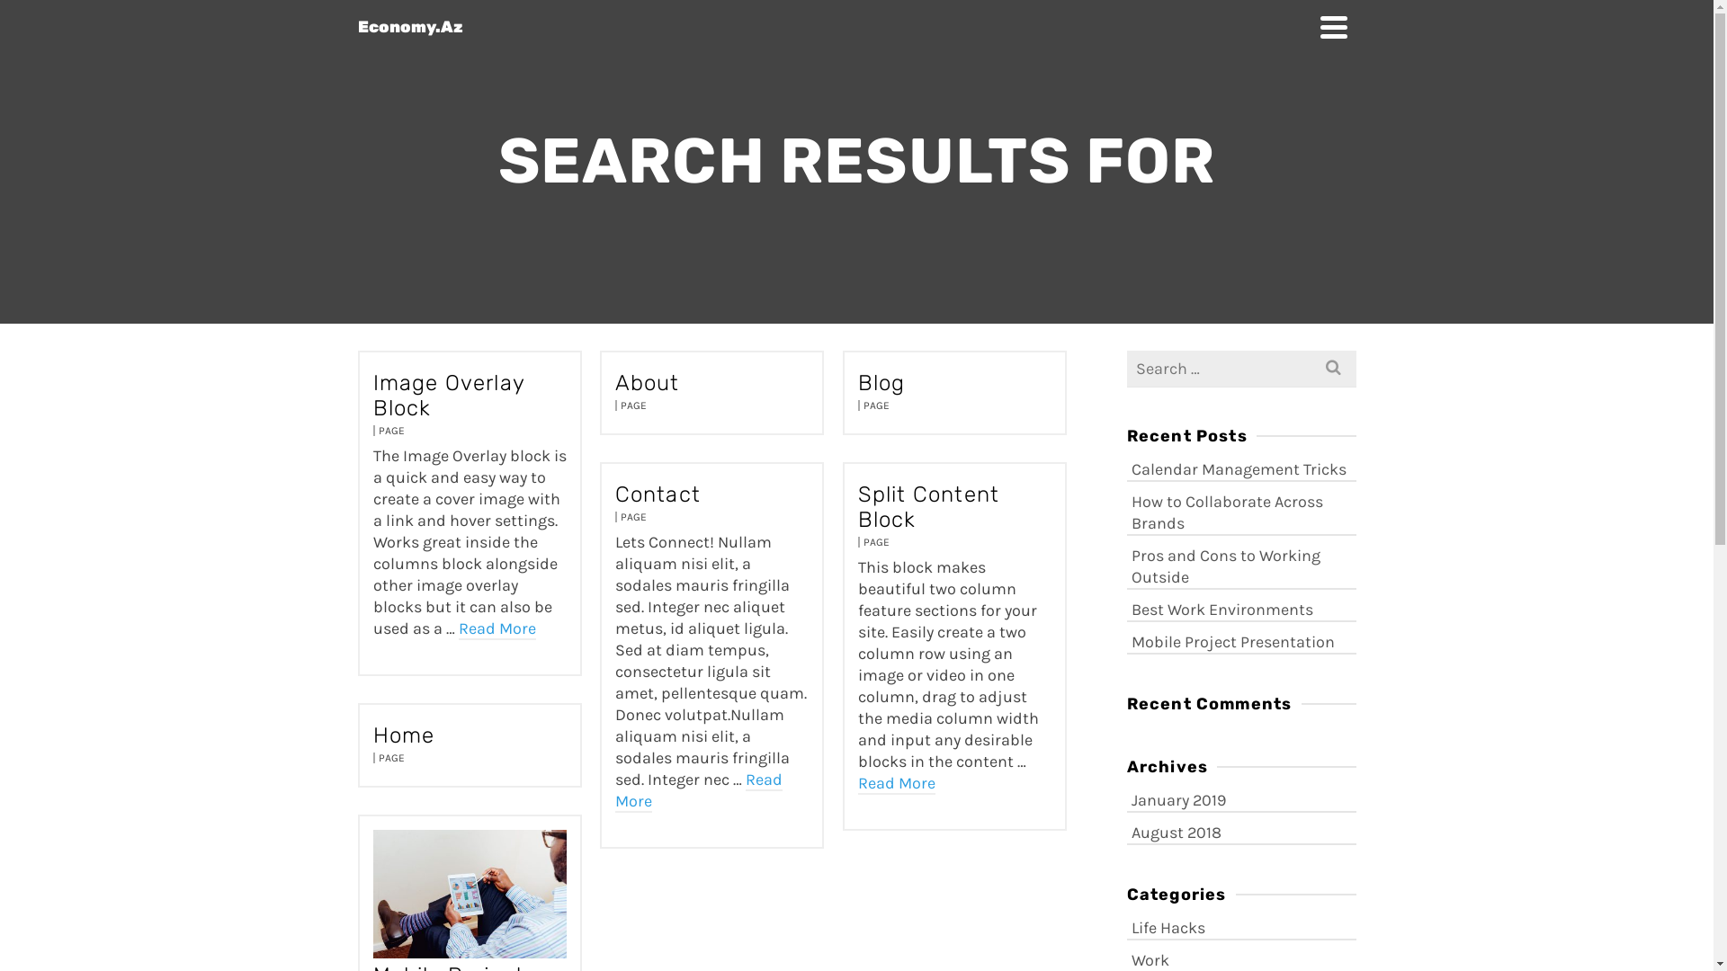 This screenshot has width=1727, height=971. What do you see at coordinates (955, 507) in the screenshot?
I see `Split Content Block` at bounding box center [955, 507].